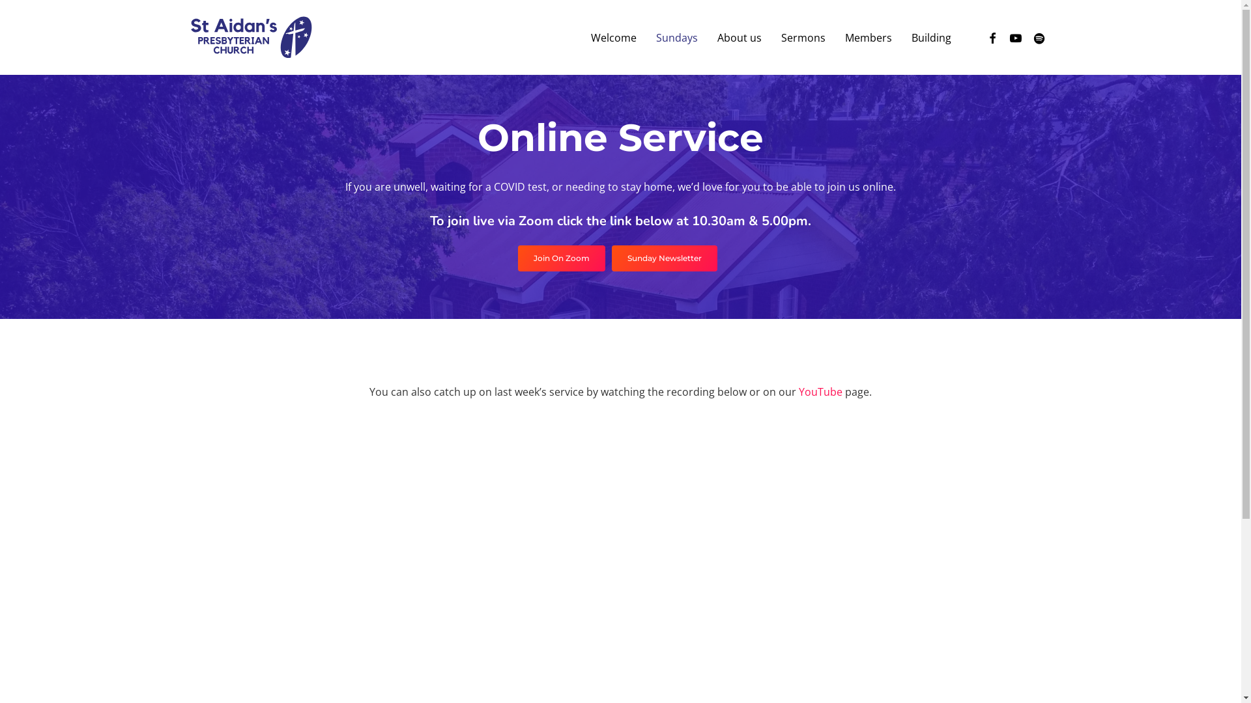 The width and height of the screenshot is (1251, 703). Describe the element at coordinates (740, 37) in the screenshot. I see `About us` at that location.